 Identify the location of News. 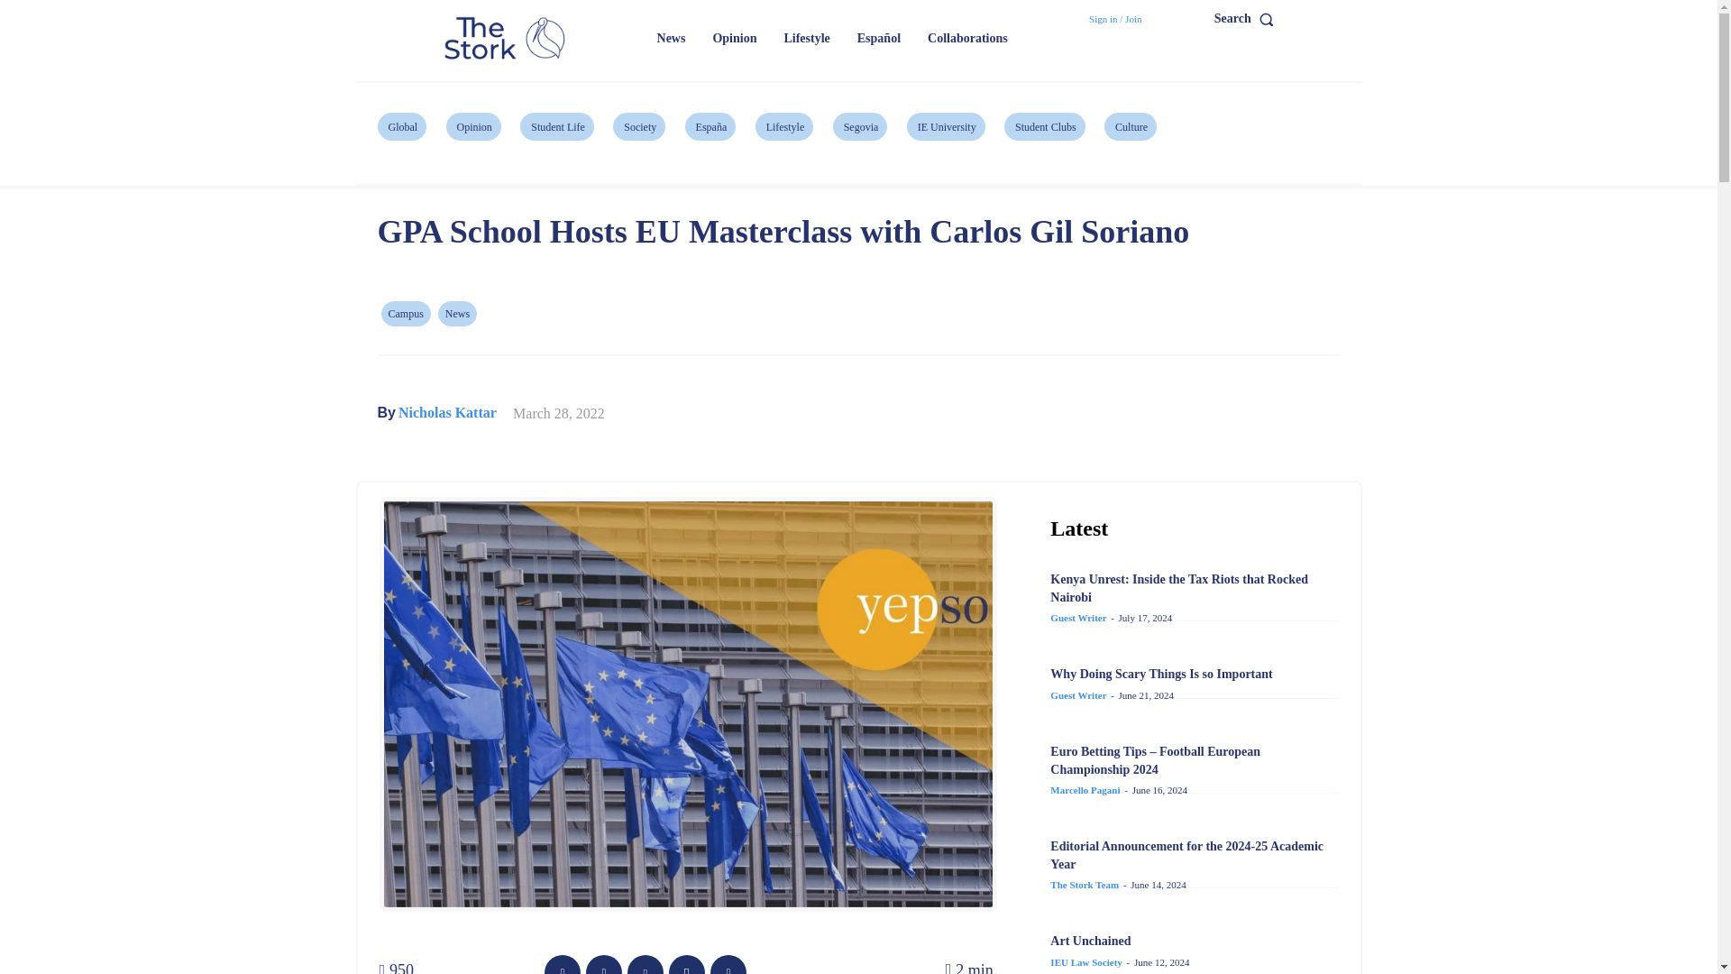
(457, 313).